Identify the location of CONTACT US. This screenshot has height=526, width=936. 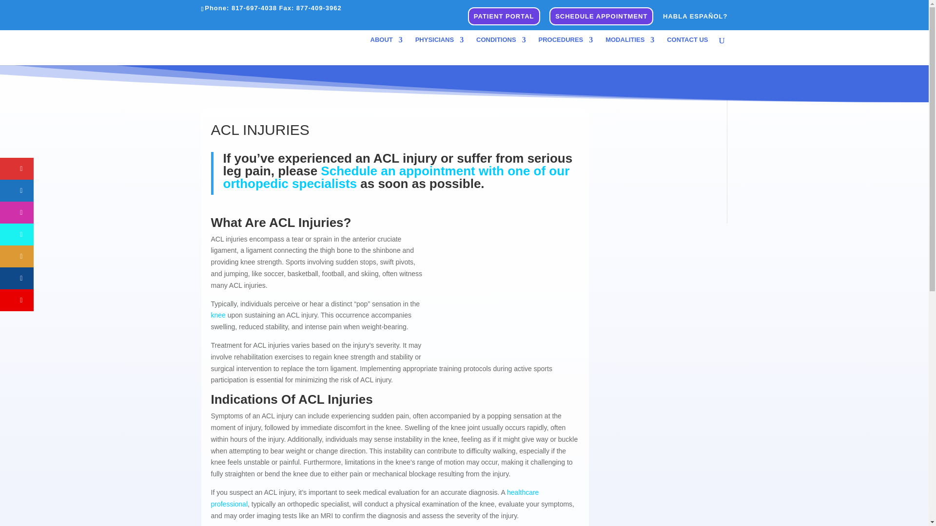
(687, 51).